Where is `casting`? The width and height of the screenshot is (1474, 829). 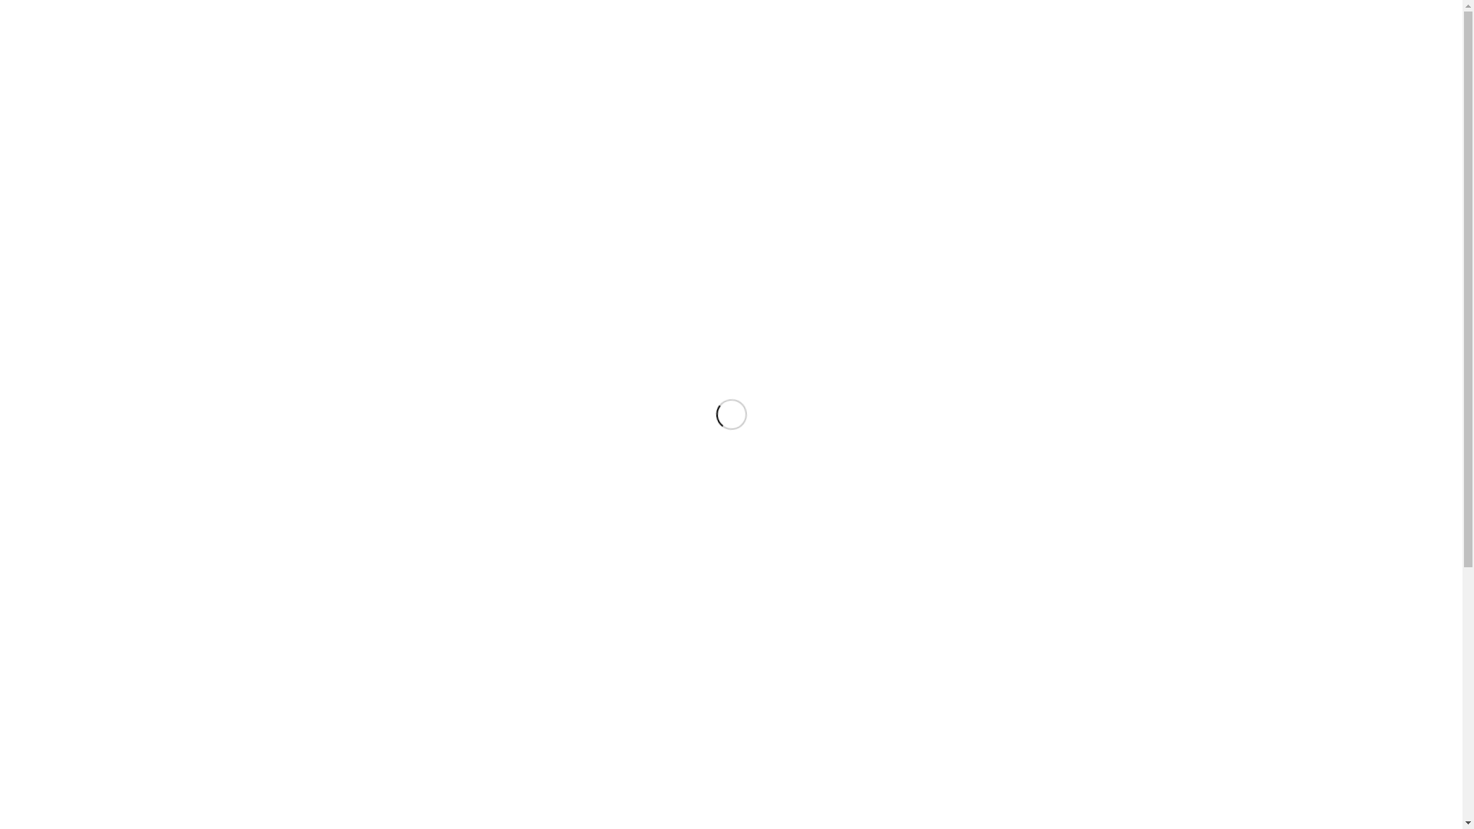
casting is located at coordinates (402, 591).